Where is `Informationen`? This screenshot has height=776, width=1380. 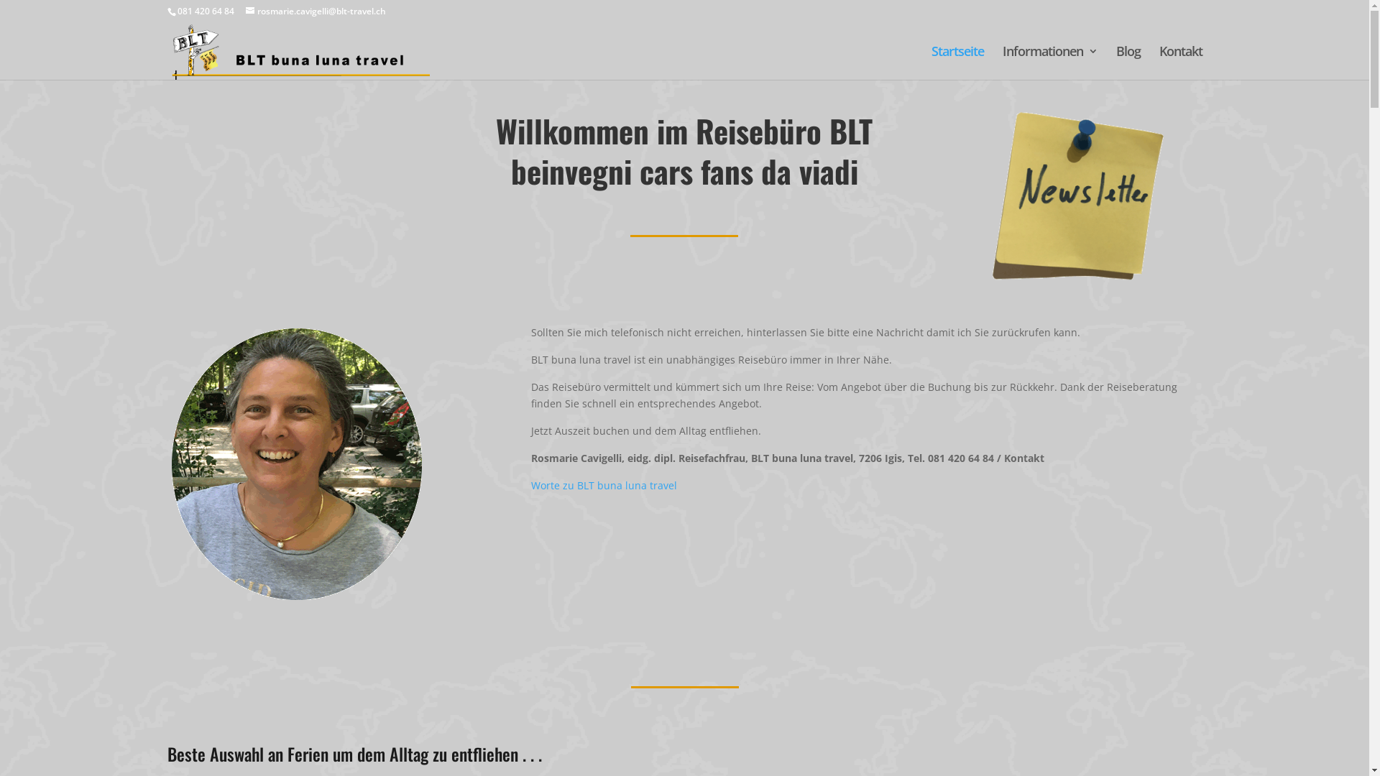
Informationen is located at coordinates (1049, 63).